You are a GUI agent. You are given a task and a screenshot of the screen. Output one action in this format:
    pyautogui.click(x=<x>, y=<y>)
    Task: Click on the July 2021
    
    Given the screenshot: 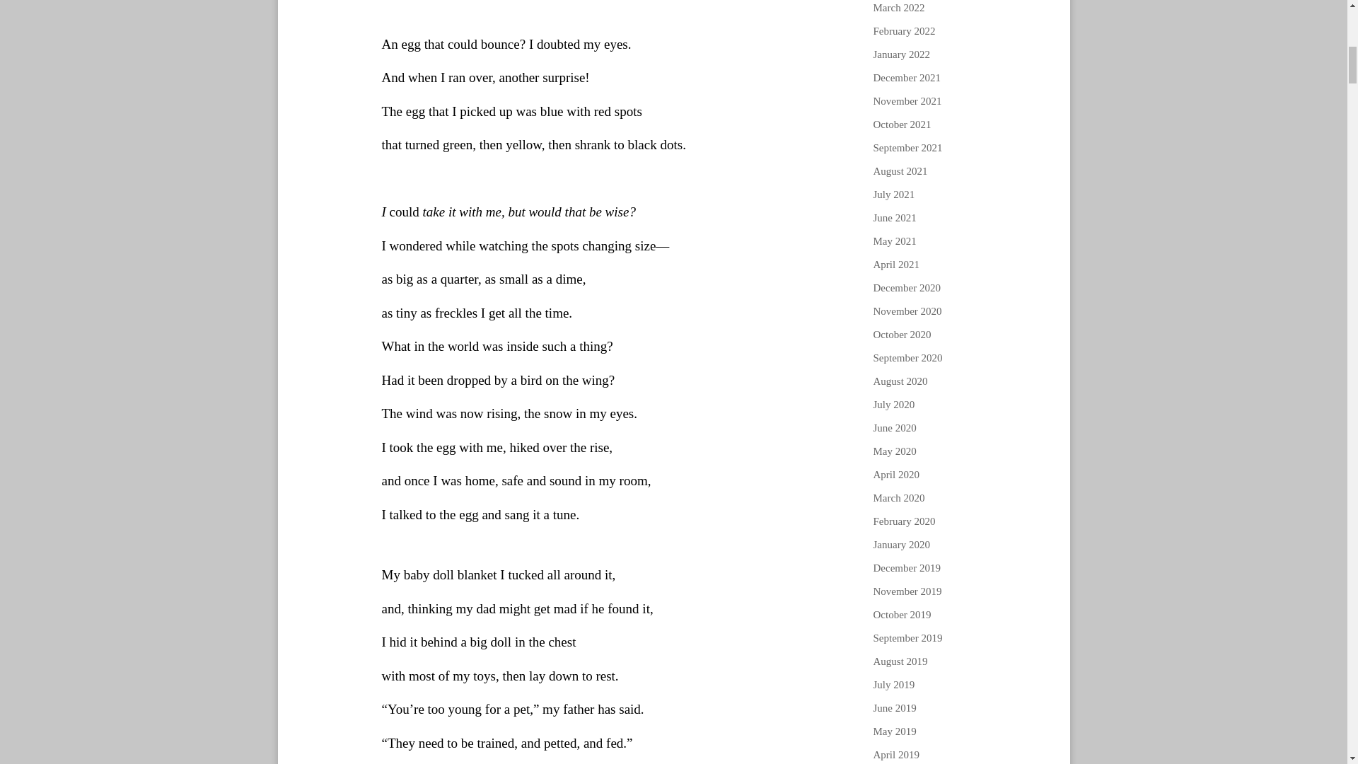 What is the action you would take?
    pyautogui.click(x=893, y=194)
    